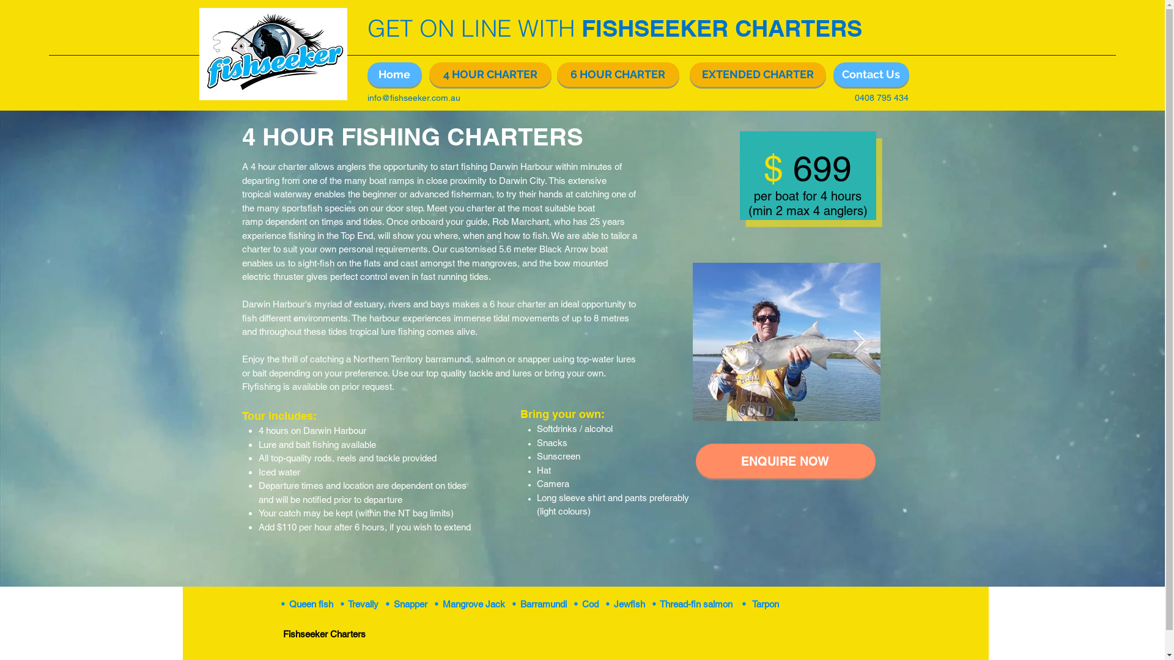 The height and width of the screenshot is (660, 1174). I want to click on ENQUIRE NOW, so click(786, 461).